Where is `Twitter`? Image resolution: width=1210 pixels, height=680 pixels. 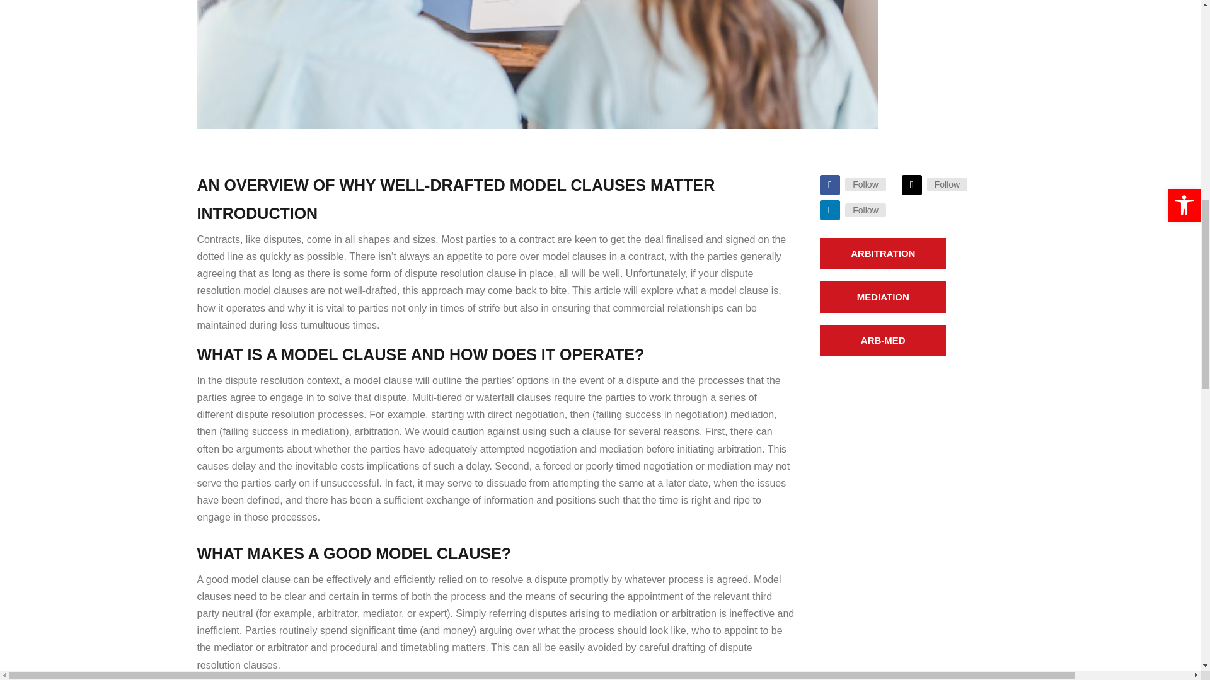 Twitter is located at coordinates (947, 184).